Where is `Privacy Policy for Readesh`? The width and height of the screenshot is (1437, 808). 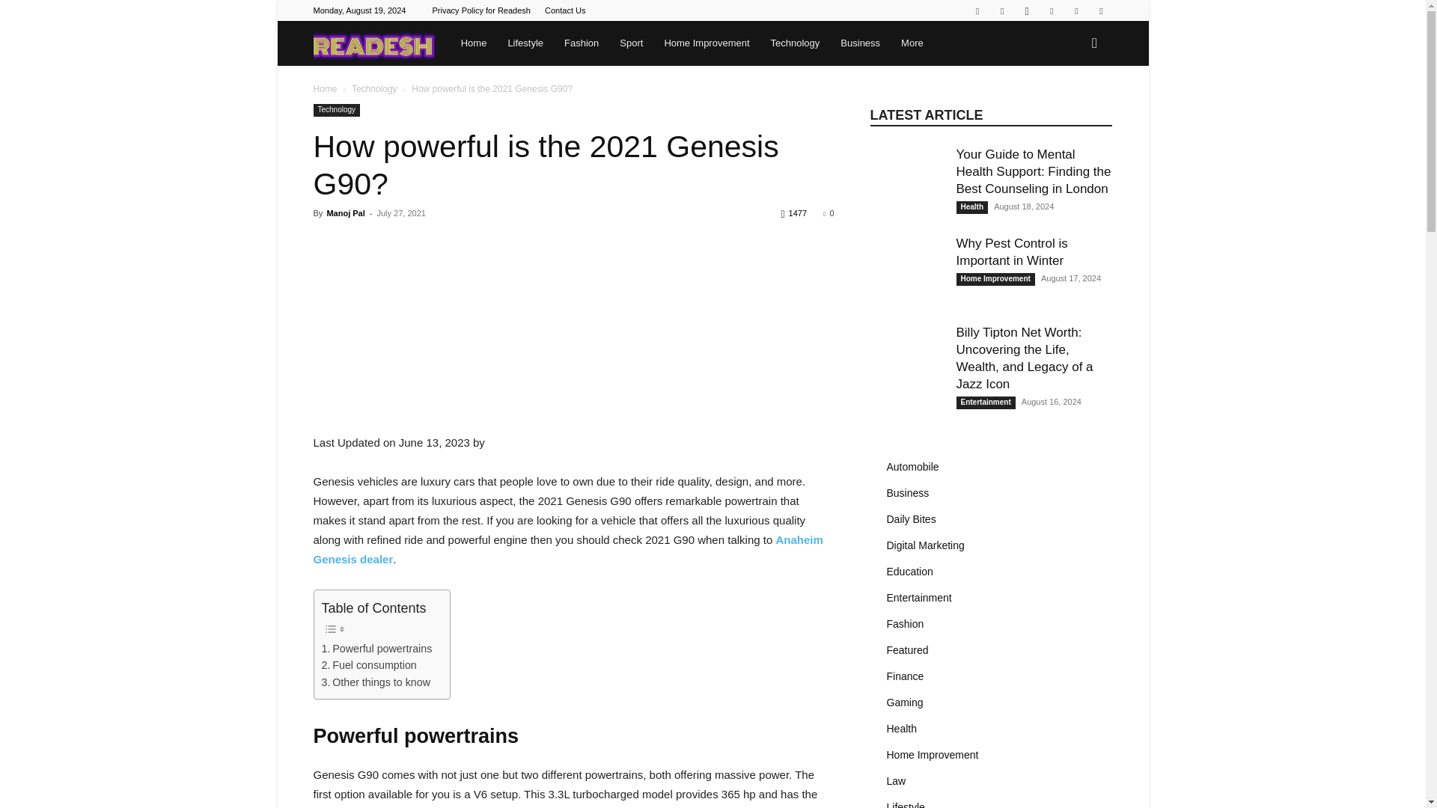
Privacy Policy for Readesh is located at coordinates (480, 10).